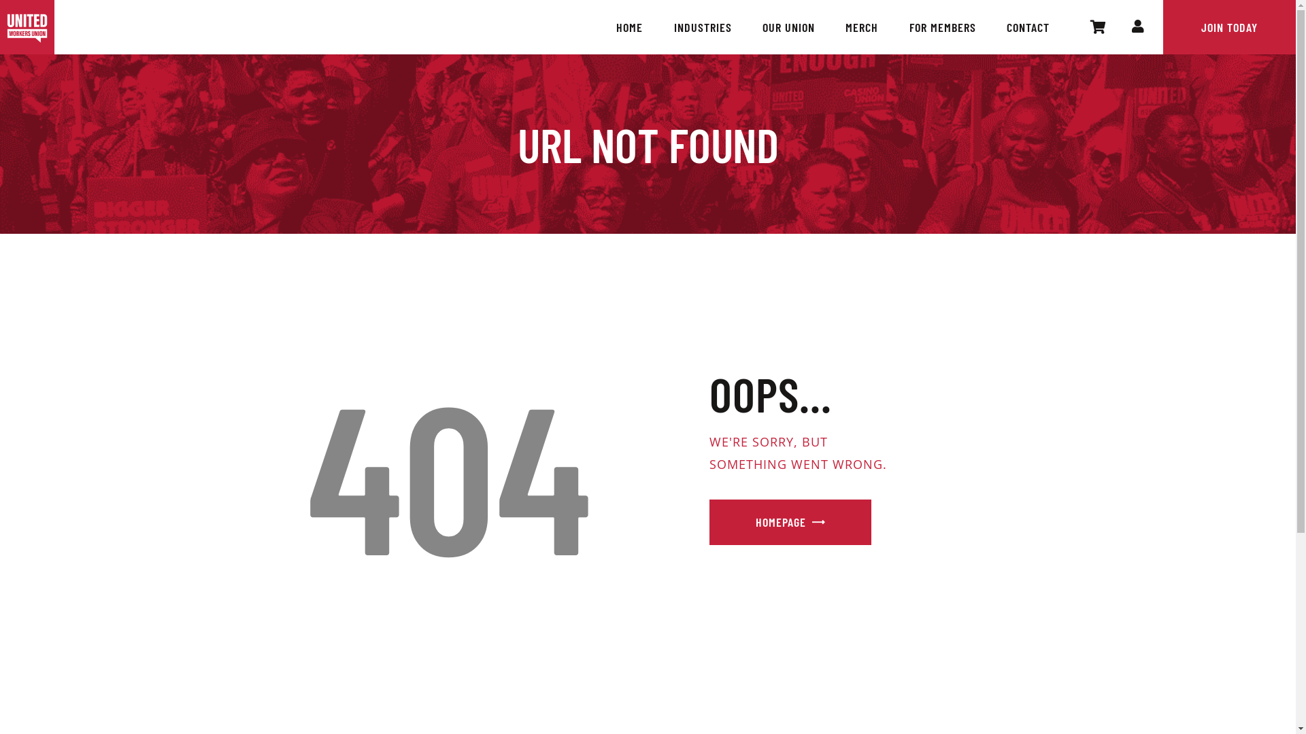  What do you see at coordinates (1230, 27) in the screenshot?
I see `JOIN TODAY` at bounding box center [1230, 27].